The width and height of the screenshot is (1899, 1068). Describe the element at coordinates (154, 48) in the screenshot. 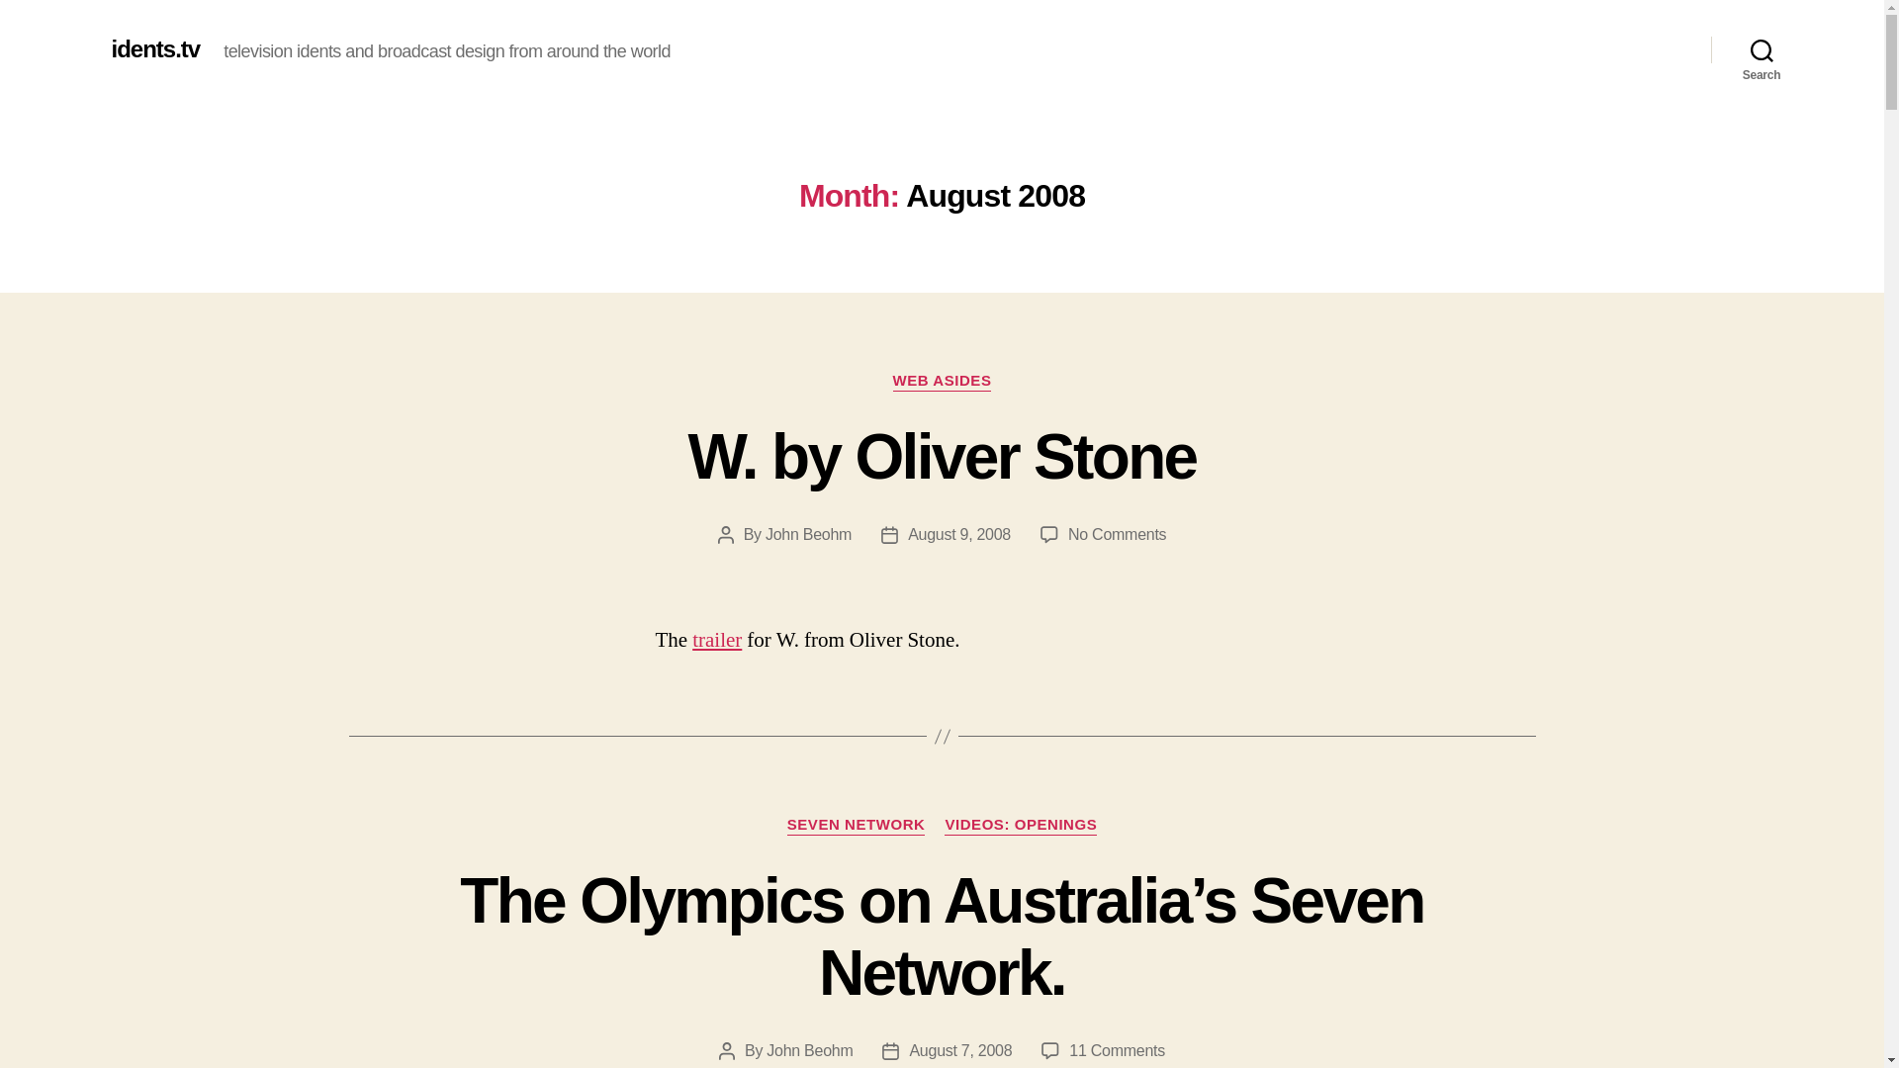

I see `W. by Oliver Stone` at that location.